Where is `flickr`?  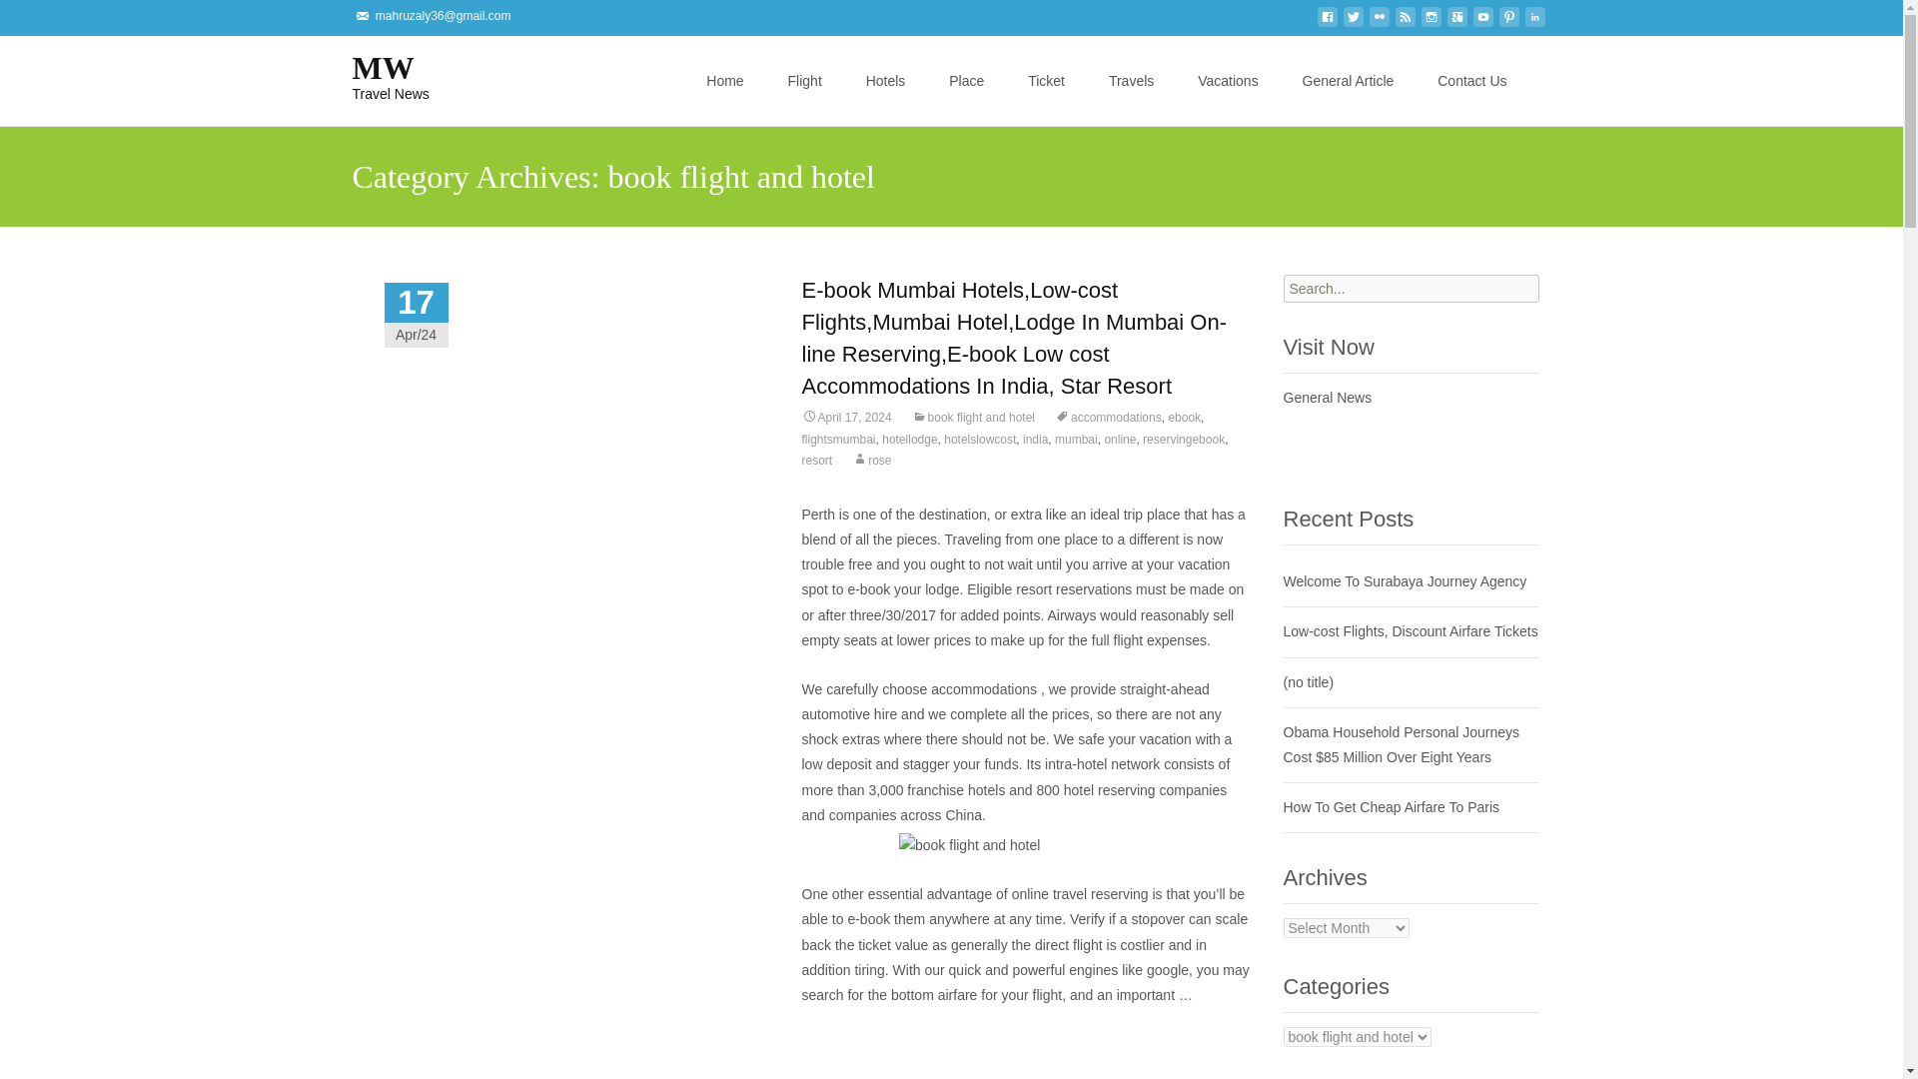
flickr is located at coordinates (1379, 23).